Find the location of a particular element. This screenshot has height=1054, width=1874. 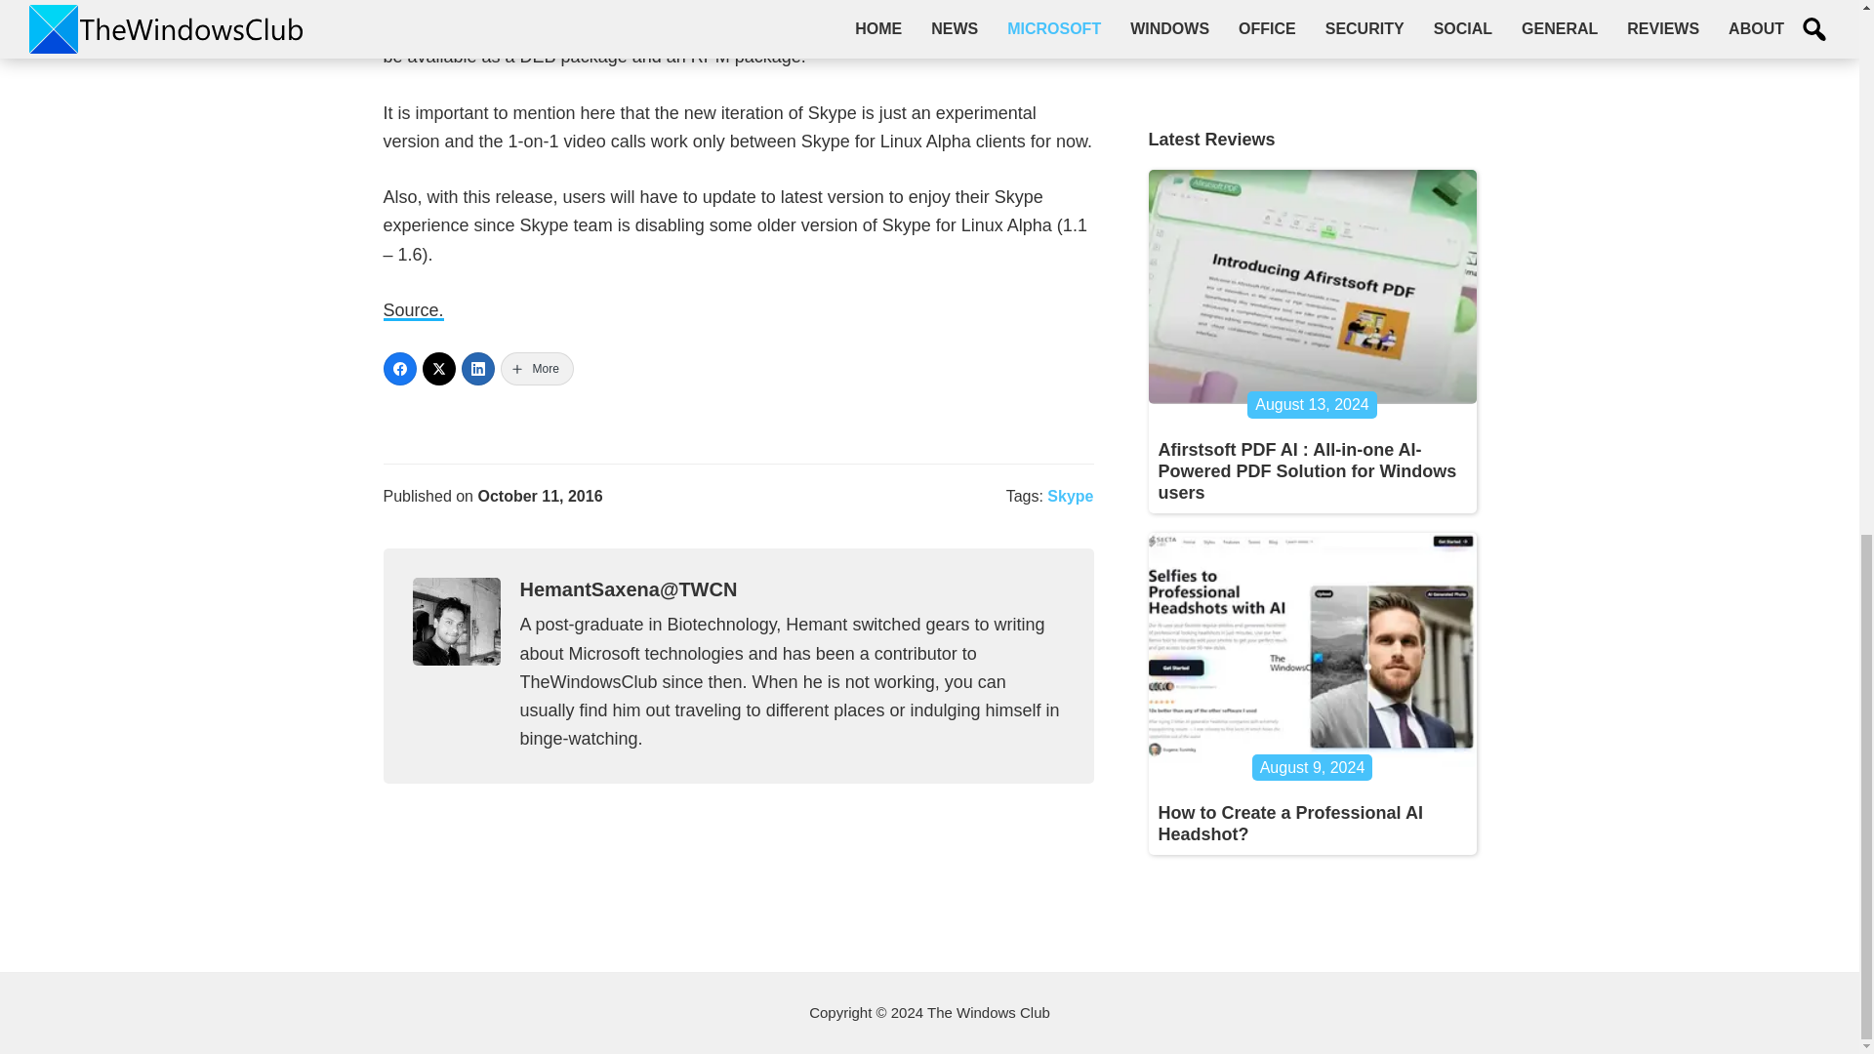

How to Create a Professional AI Headshot? is located at coordinates (1290, 824).